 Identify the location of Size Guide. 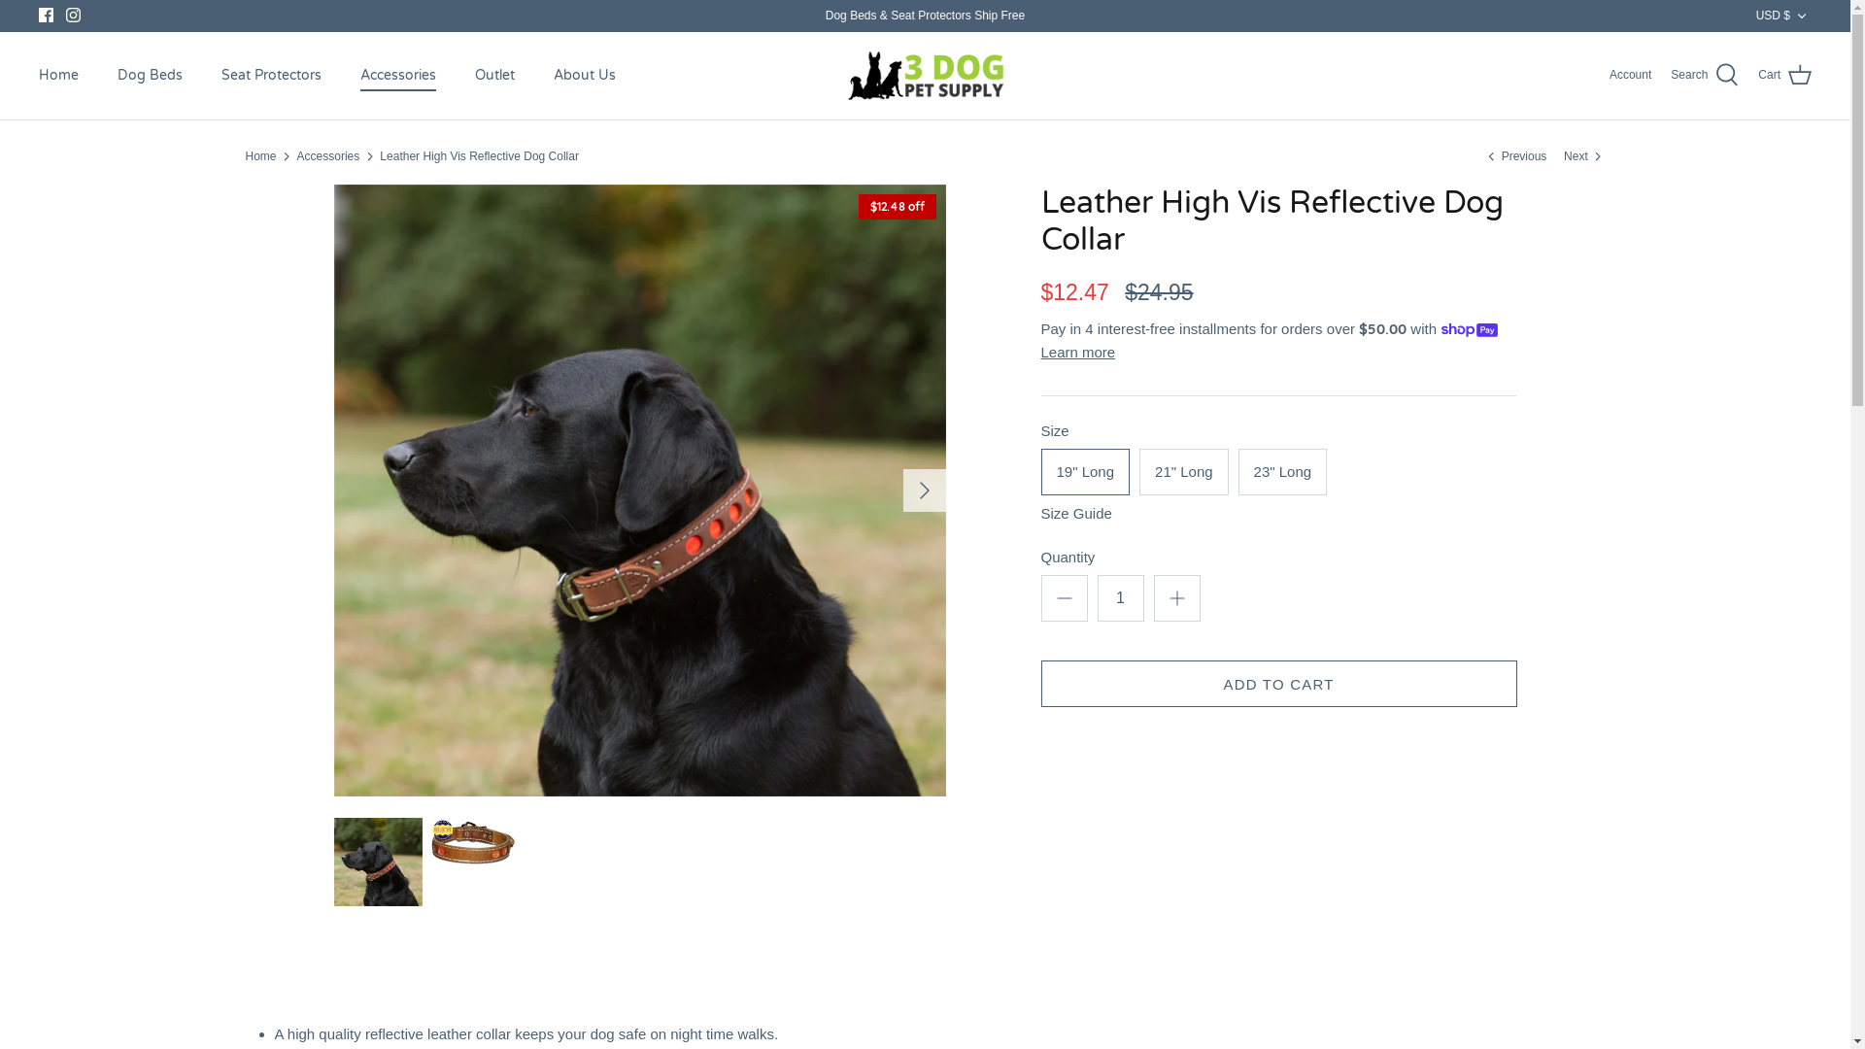
(1279, 514).